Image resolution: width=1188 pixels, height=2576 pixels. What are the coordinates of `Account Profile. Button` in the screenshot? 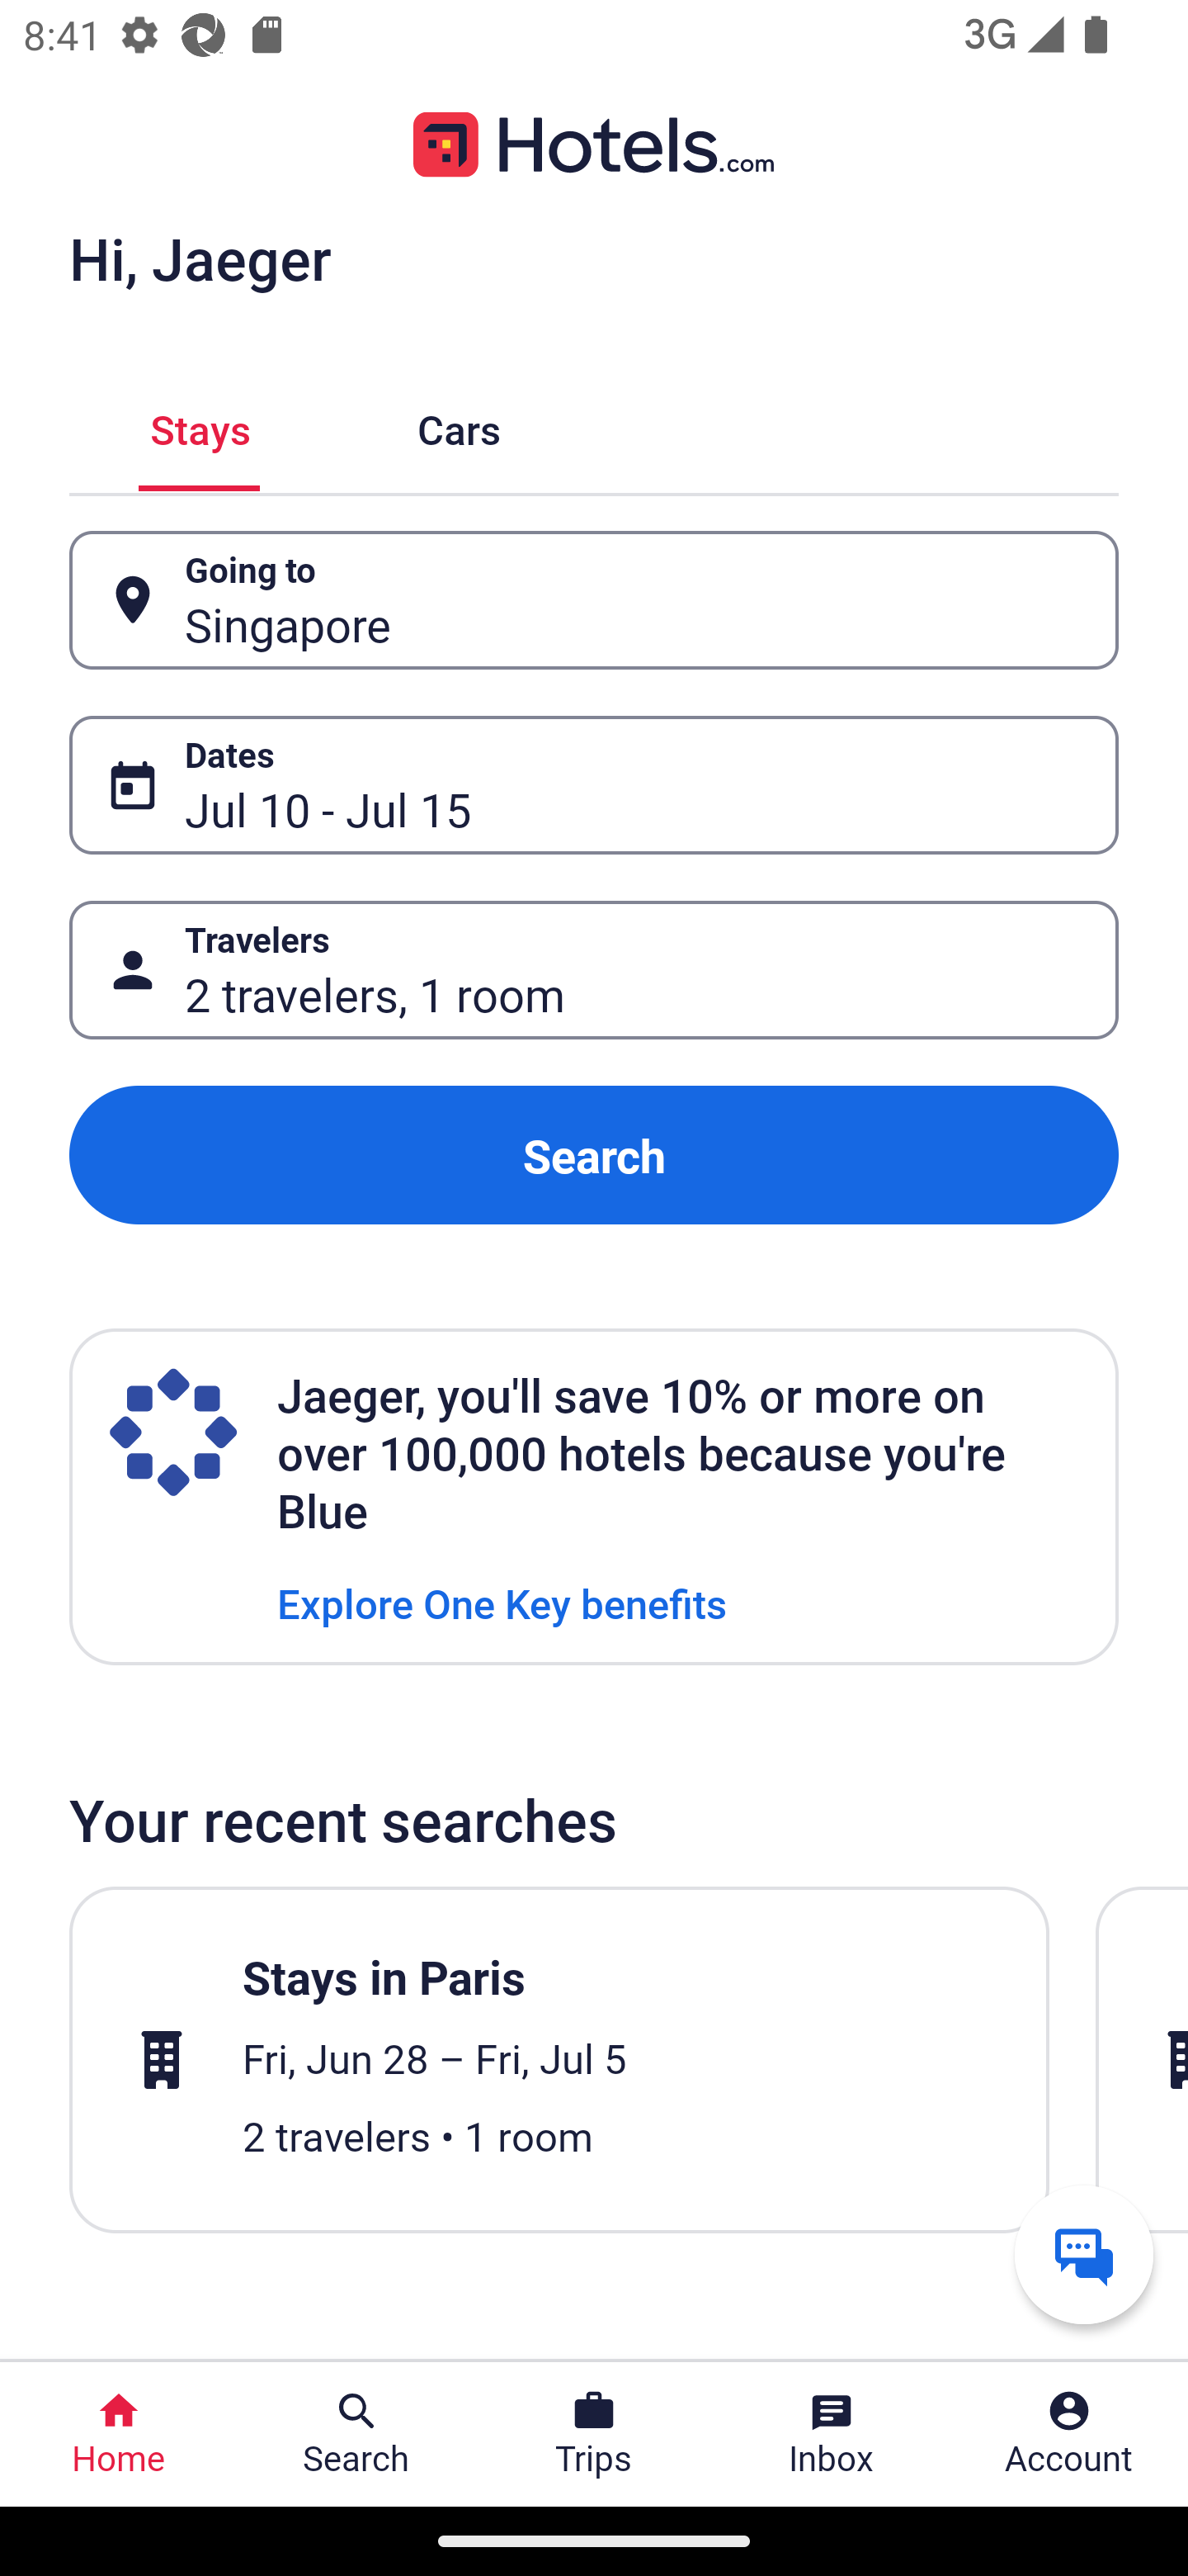 It's located at (1069, 2434).